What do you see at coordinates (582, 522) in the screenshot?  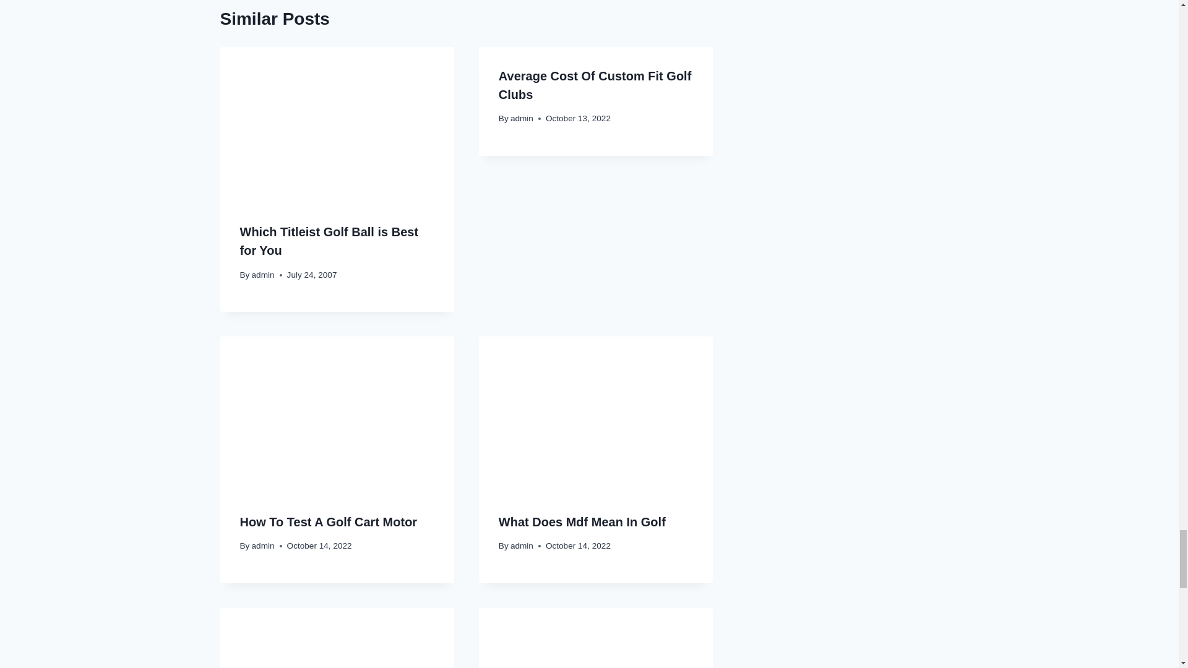 I see `What Does Mdf Mean In Golf` at bounding box center [582, 522].